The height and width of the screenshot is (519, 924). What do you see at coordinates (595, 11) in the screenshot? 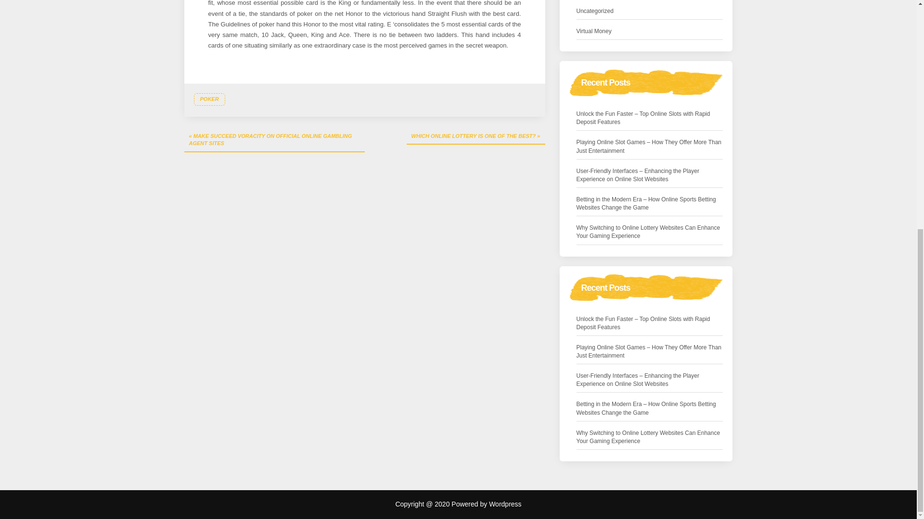
I see `Uncategorized` at bounding box center [595, 11].